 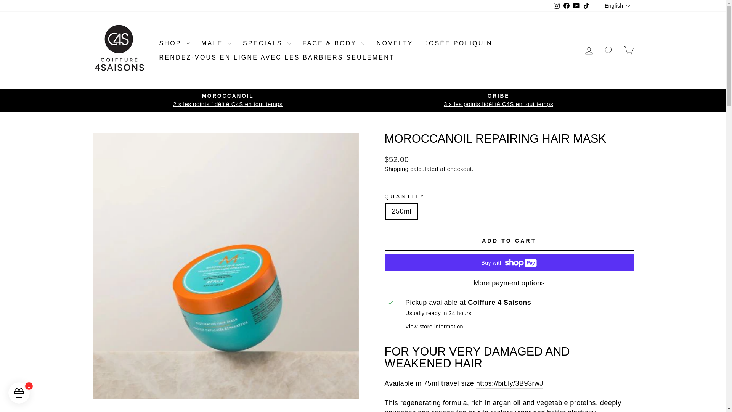 I want to click on ICON-SEARCH, so click(x=608, y=50).